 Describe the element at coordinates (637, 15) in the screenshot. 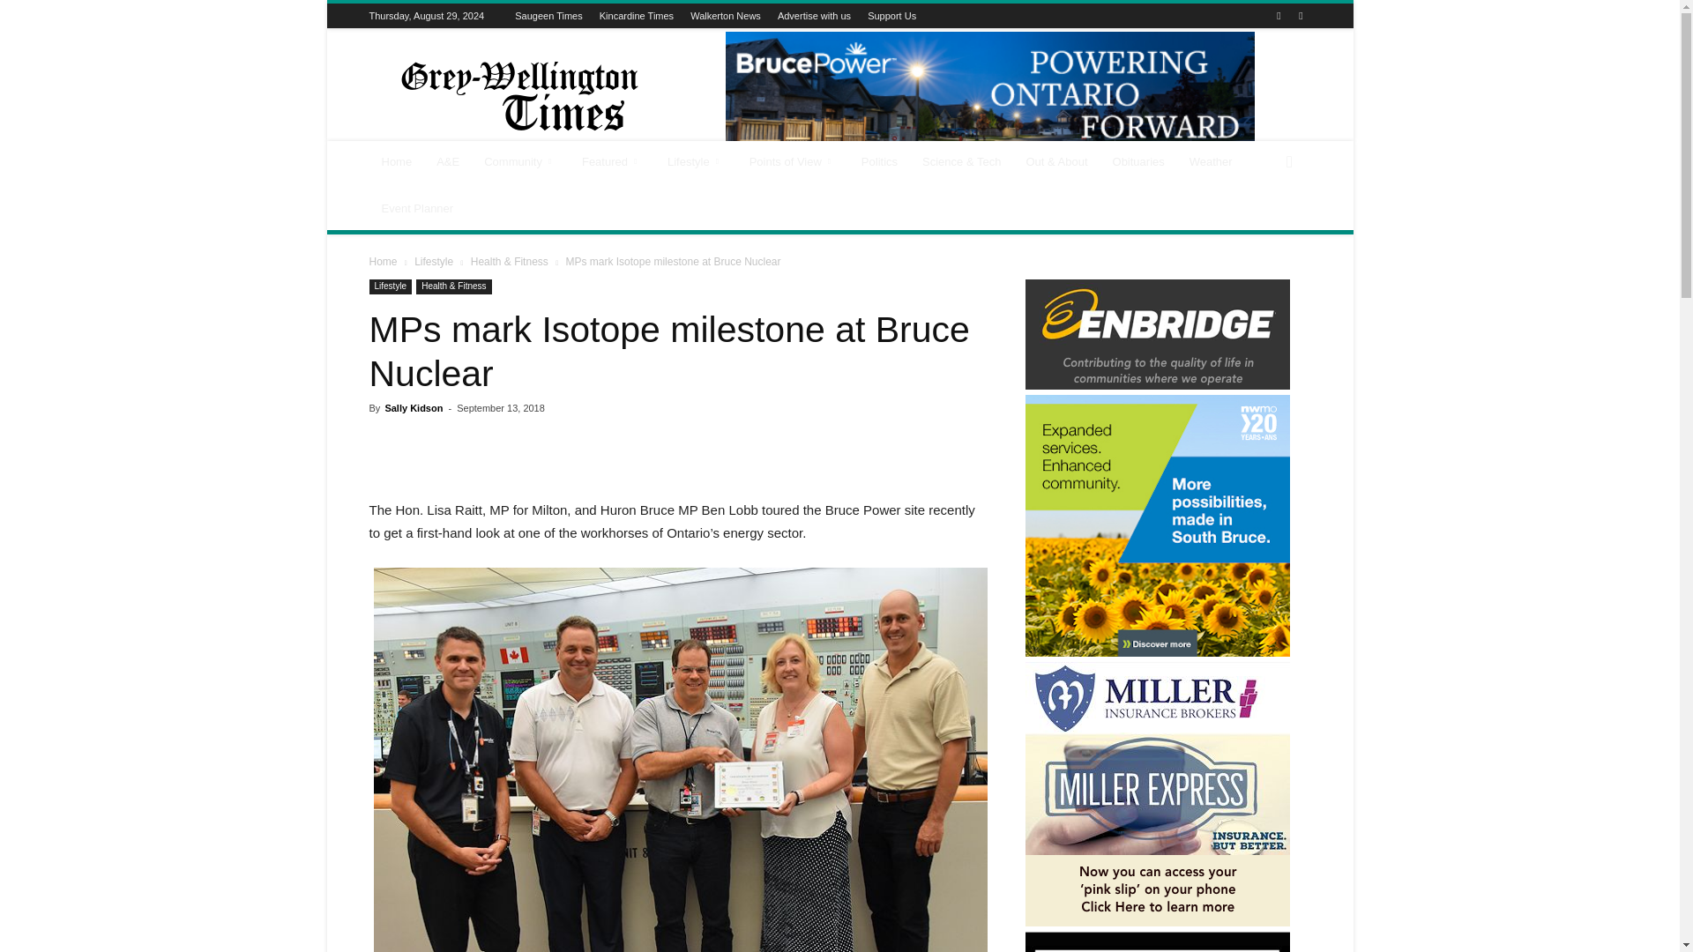

I see `Kincardine Times` at that location.